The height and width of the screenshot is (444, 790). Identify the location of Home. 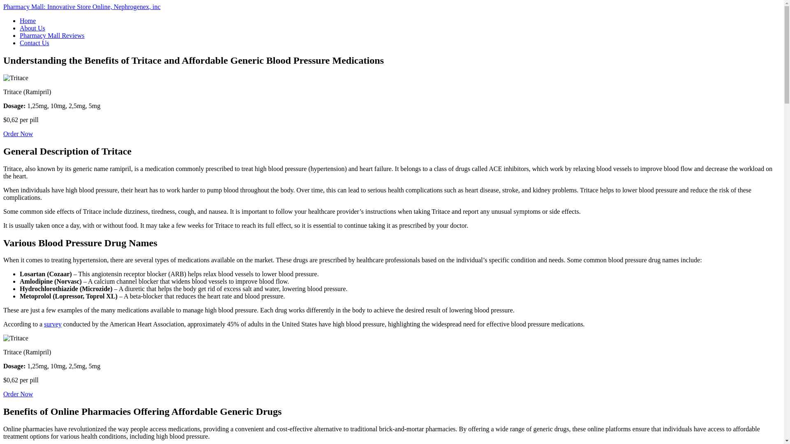
(28, 21).